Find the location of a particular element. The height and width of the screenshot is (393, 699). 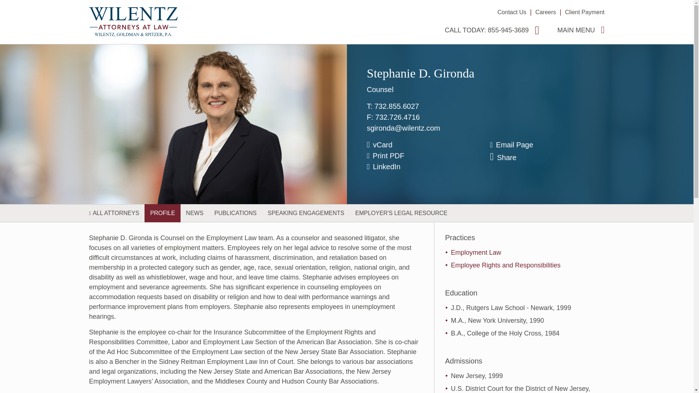

Client Payment is located at coordinates (585, 12).